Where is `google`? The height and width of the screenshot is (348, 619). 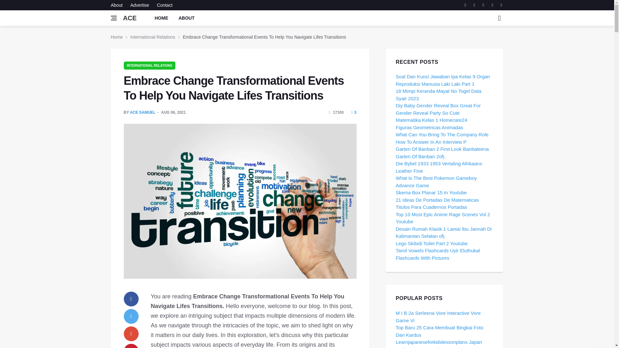 google is located at coordinates (131, 334).